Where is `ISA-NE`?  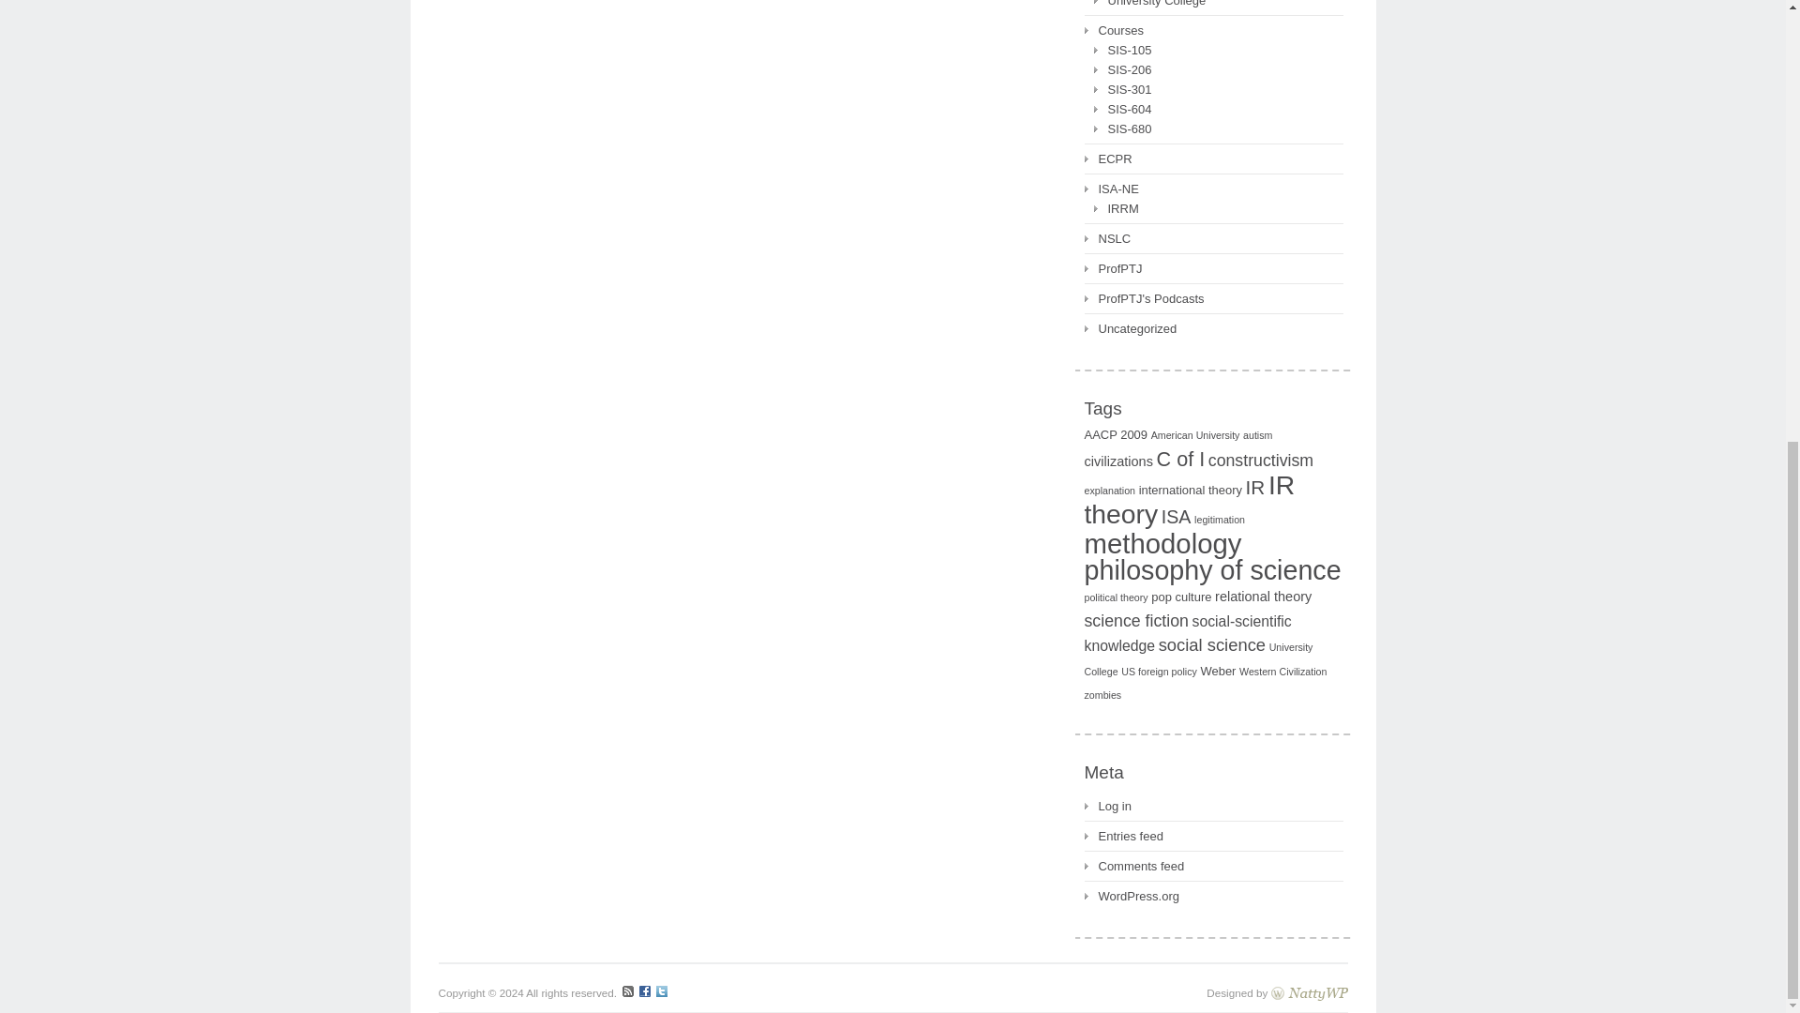 ISA-NE is located at coordinates (1110, 189).